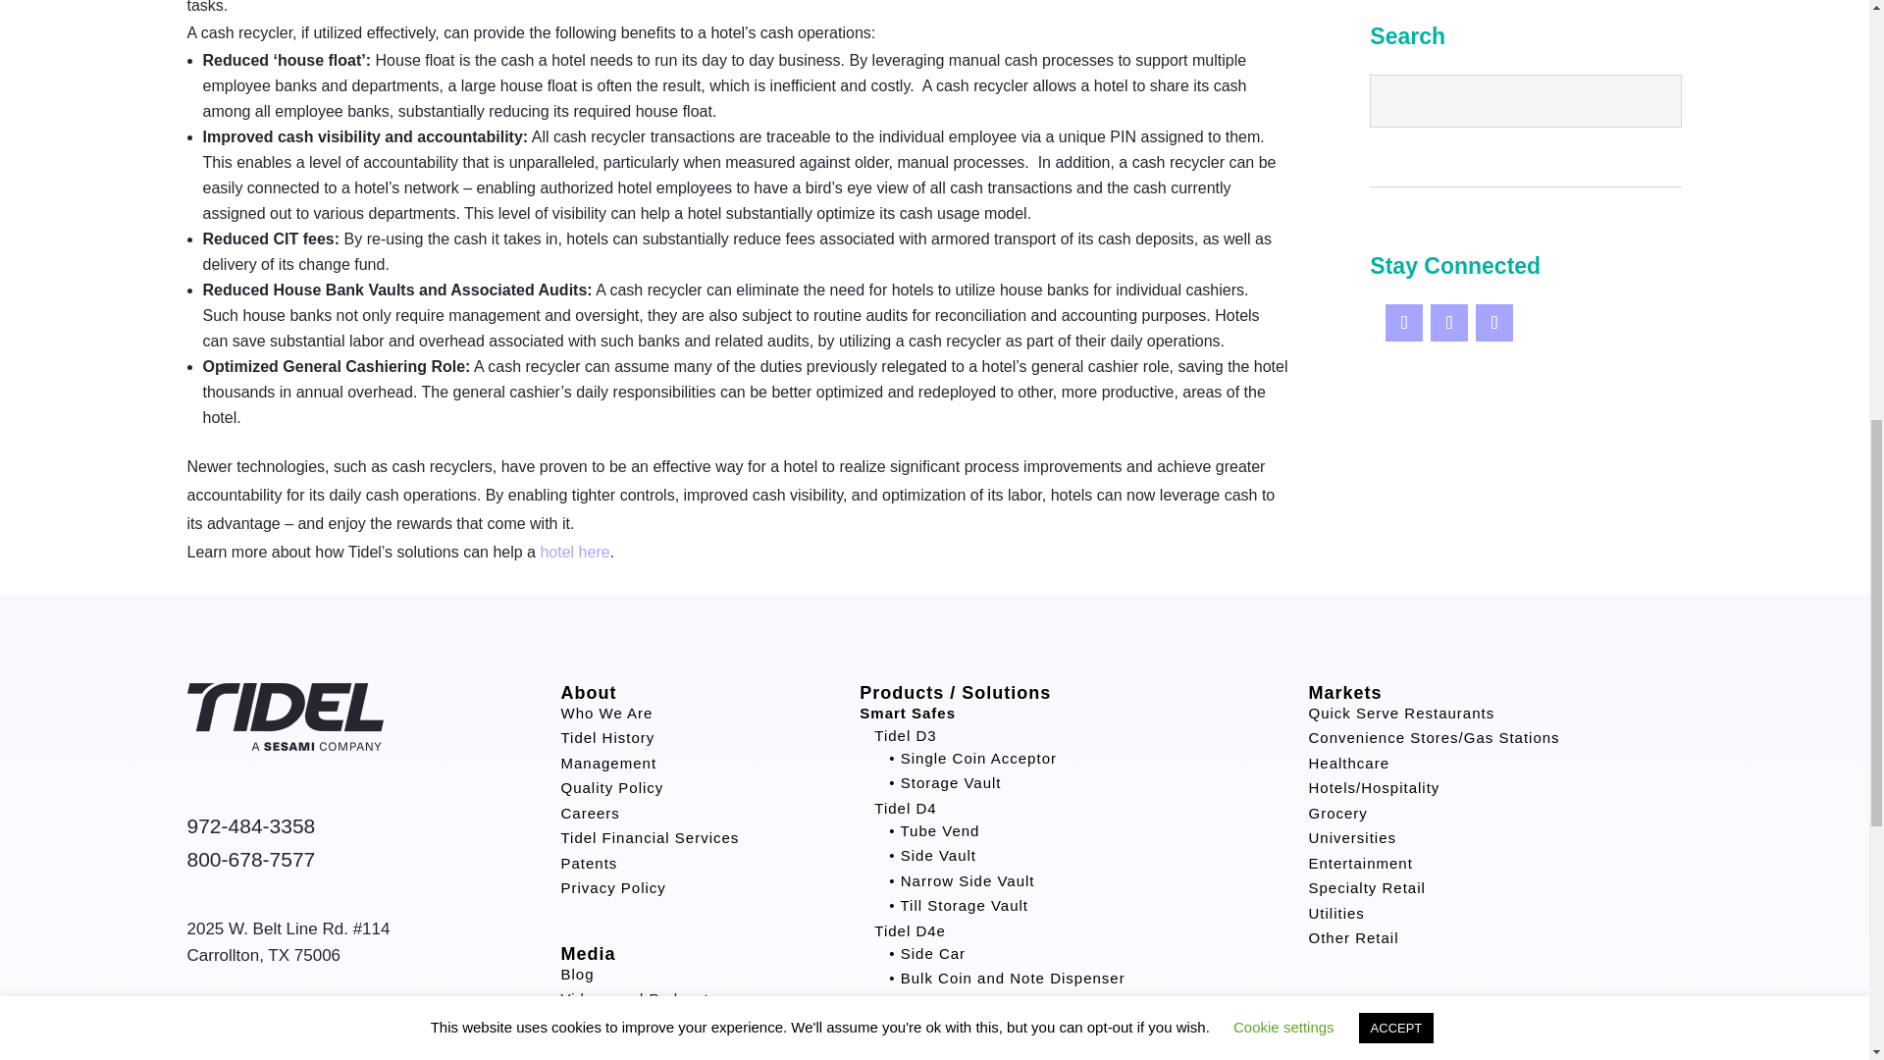 The width and height of the screenshot is (1884, 1060). Describe the element at coordinates (285, 744) in the screenshot. I see `grd011-tidel-logo-web-03-220220` at that location.